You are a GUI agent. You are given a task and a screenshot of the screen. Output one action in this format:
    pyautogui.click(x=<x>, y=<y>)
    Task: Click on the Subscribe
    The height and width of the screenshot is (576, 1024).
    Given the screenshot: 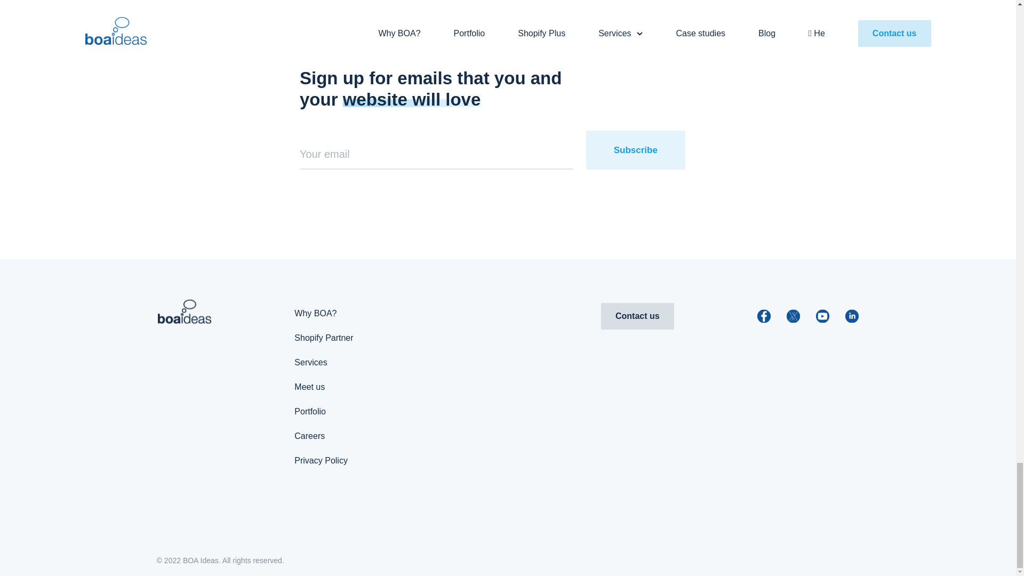 What is the action you would take?
    pyautogui.click(x=635, y=150)
    